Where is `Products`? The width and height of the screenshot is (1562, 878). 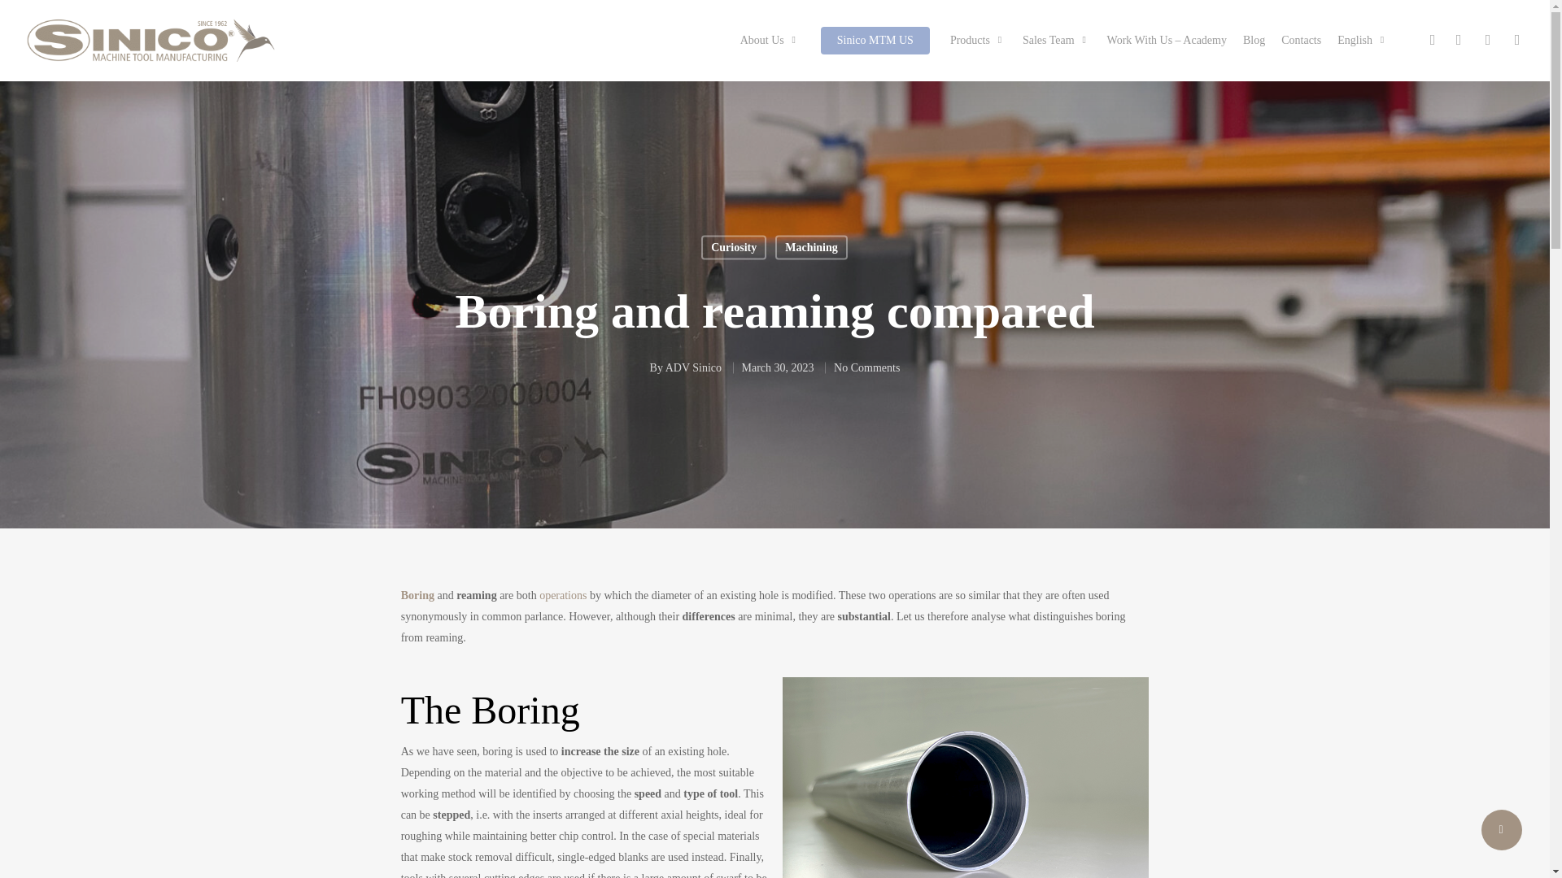
Products is located at coordinates (978, 41).